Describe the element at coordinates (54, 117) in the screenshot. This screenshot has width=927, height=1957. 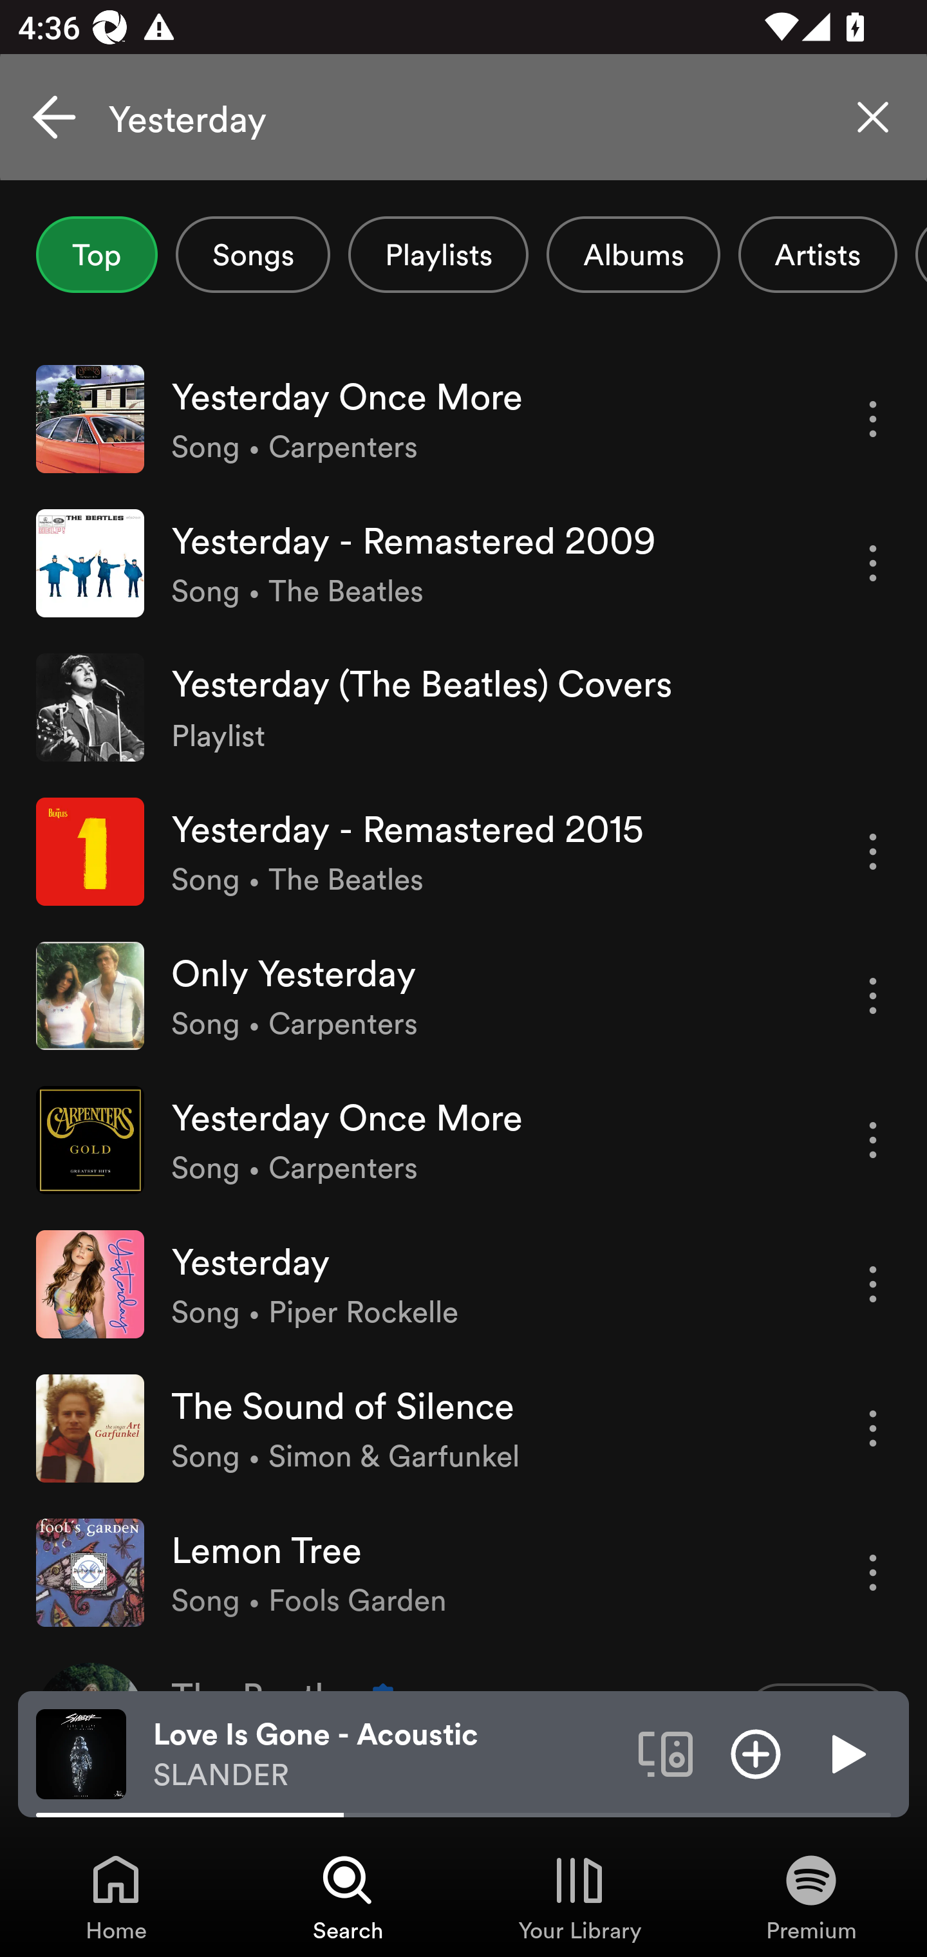
I see `Cancel` at that location.